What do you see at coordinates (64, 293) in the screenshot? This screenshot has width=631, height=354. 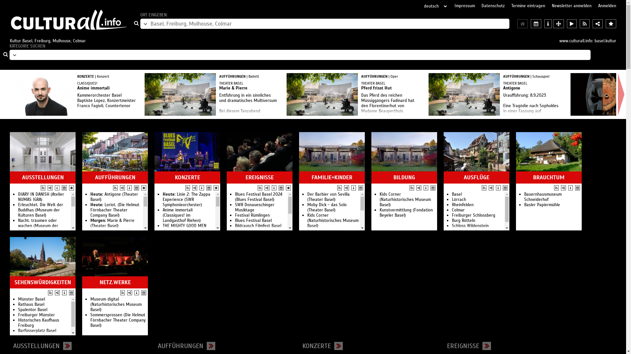 I see `Tourismusinformationen` at bounding box center [64, 293].